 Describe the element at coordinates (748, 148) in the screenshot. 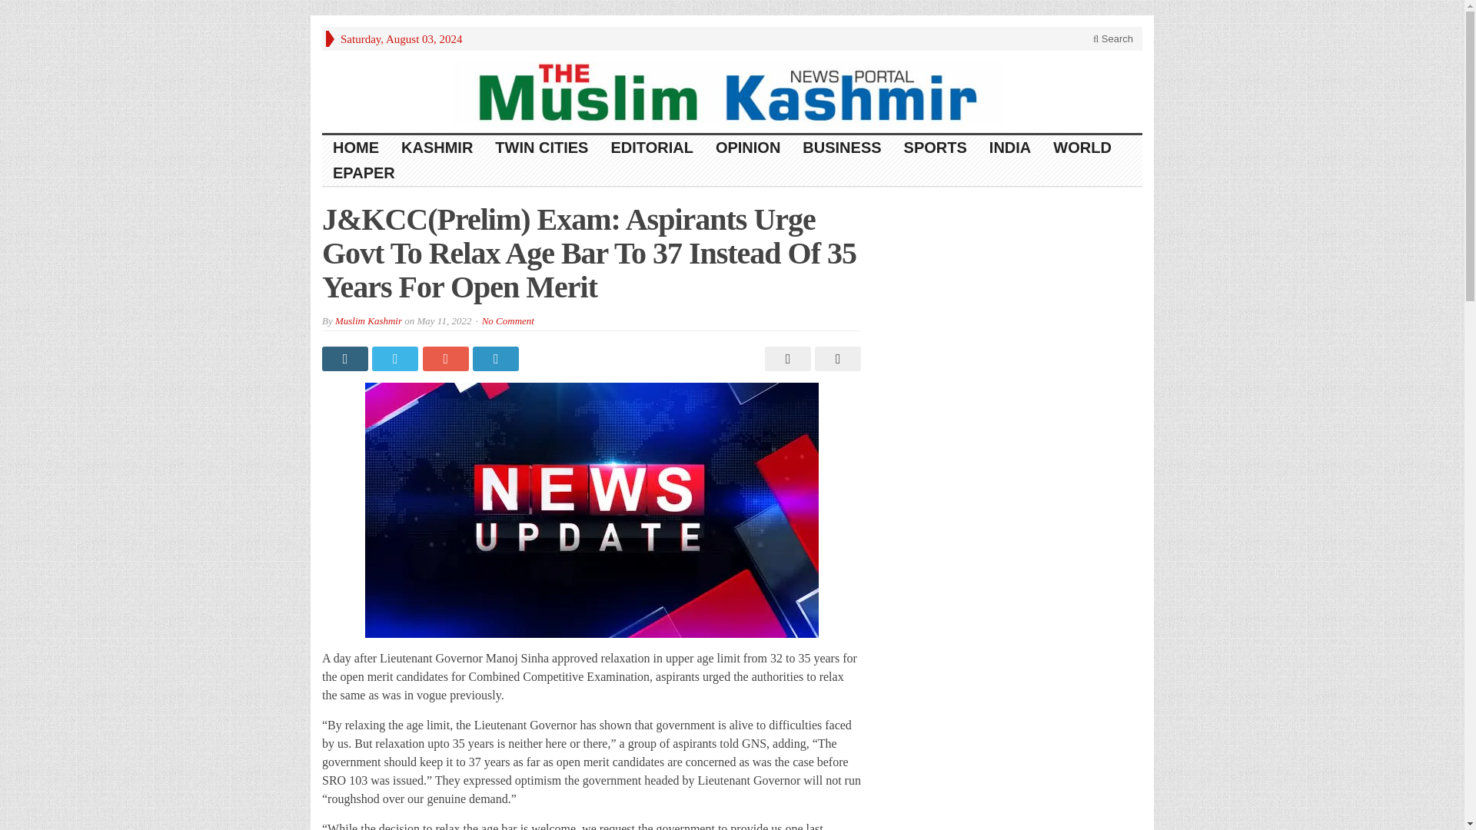

I see `OPINION` at that location.